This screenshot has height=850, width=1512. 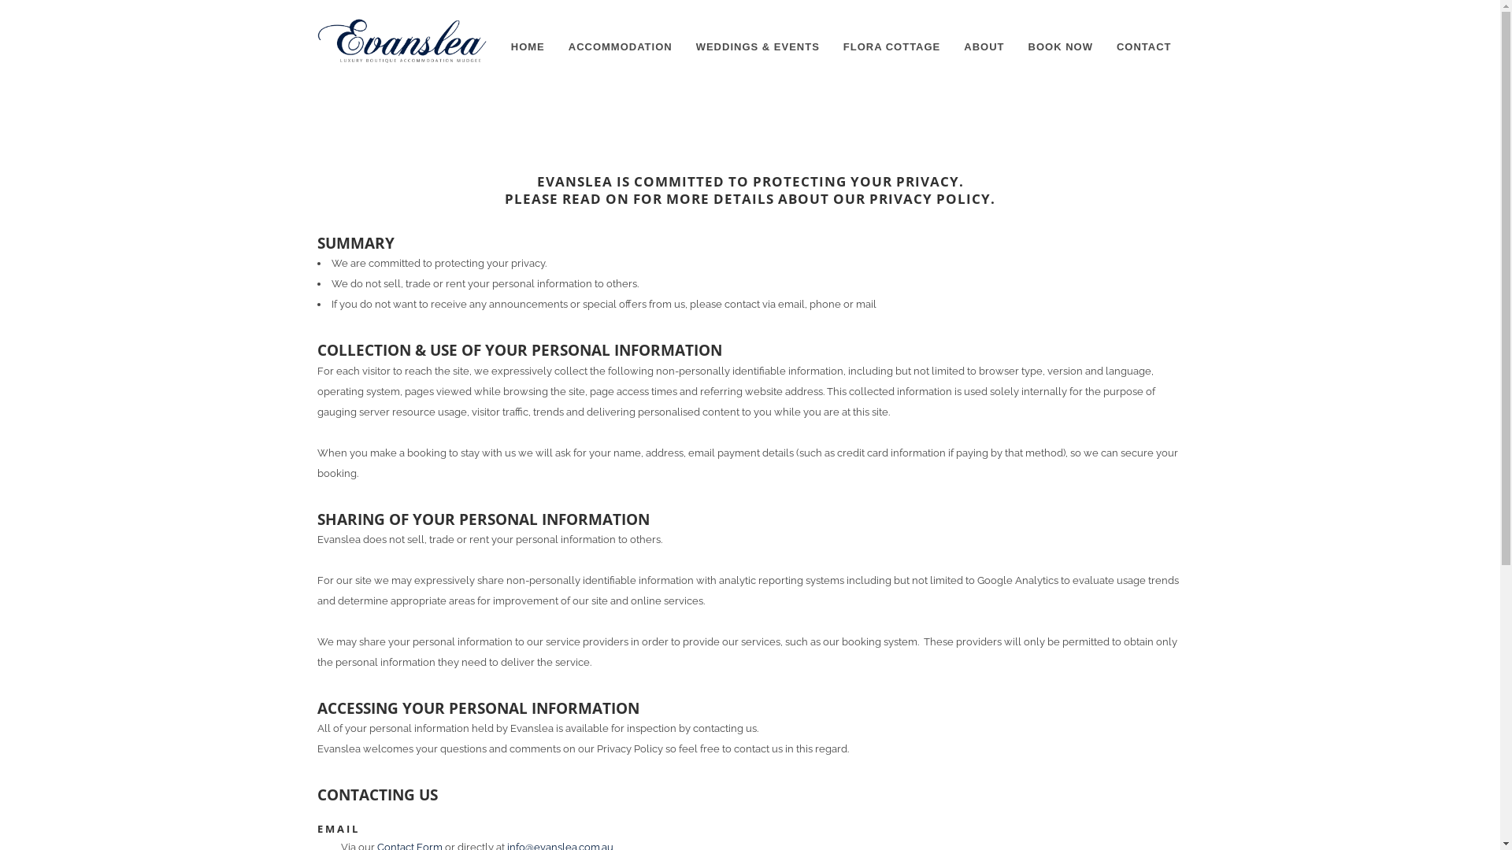 What do you see at coordinates (758, 47) in the screenshot?
I see `WEDDINGS & EVENTS` at bounding box center [758, 47].